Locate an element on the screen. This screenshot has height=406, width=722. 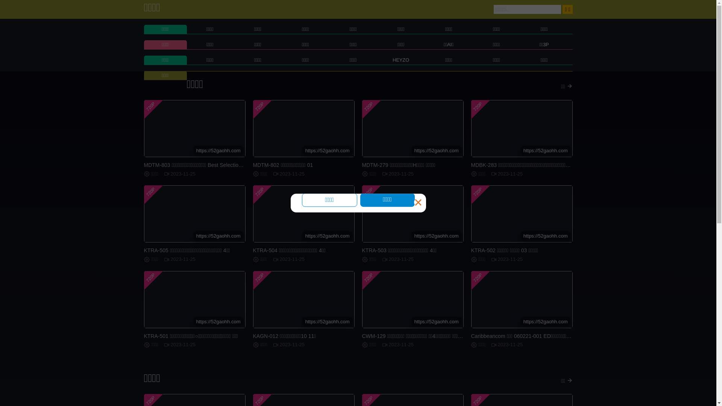
720P
https://52gaohh.com is located at coordinates (303, 300).